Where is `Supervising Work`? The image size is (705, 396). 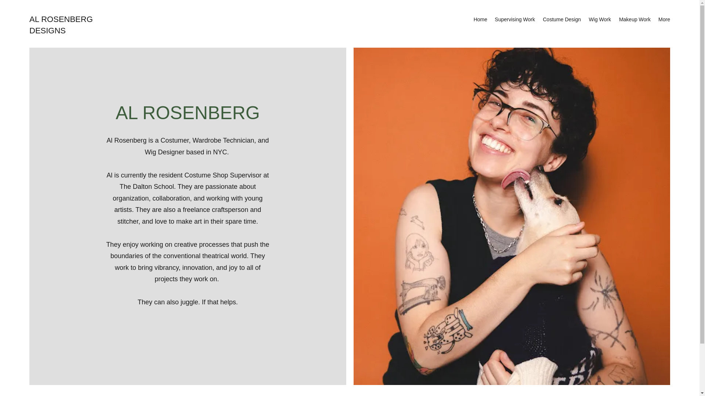
Supervising Work is located at coordinates (514, 19).